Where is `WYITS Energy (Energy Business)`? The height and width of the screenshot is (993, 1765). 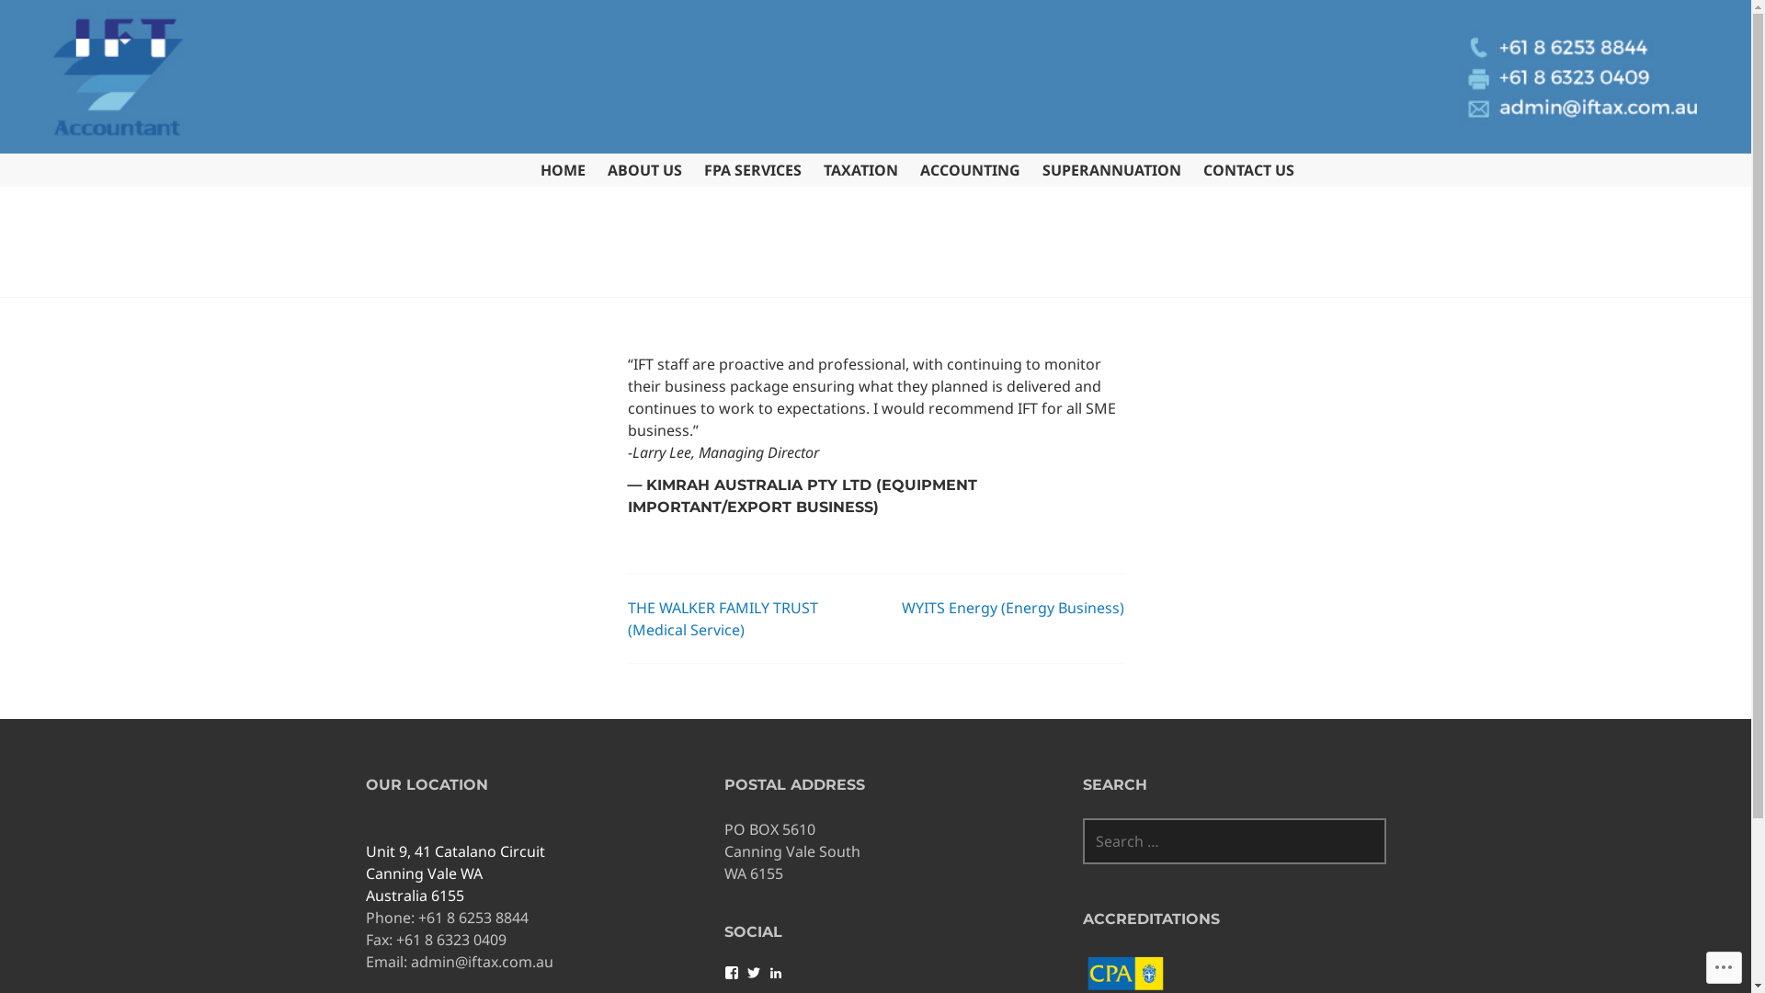 WYITS Energy (Energy Business) is located at coordinates (1011, 608).